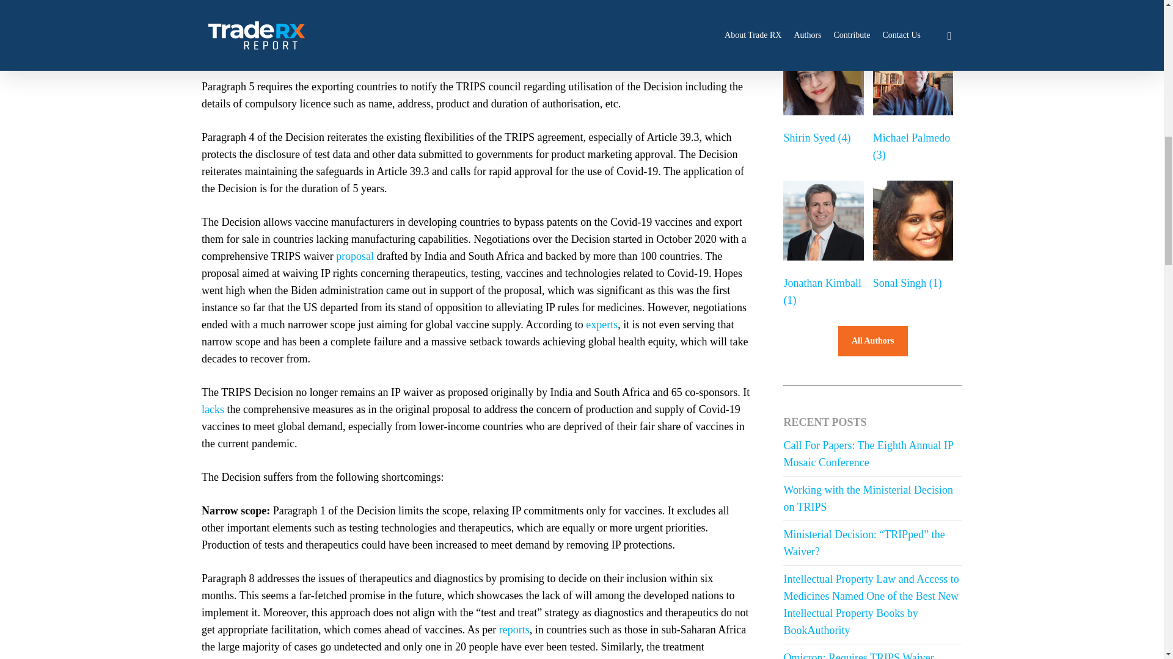 Image resolution: width=1173 pixels, height=659 pixels. What do you see at coordinates (354, 256) in the screenshot?
I see `proposal` at bounding box center [354, 256].